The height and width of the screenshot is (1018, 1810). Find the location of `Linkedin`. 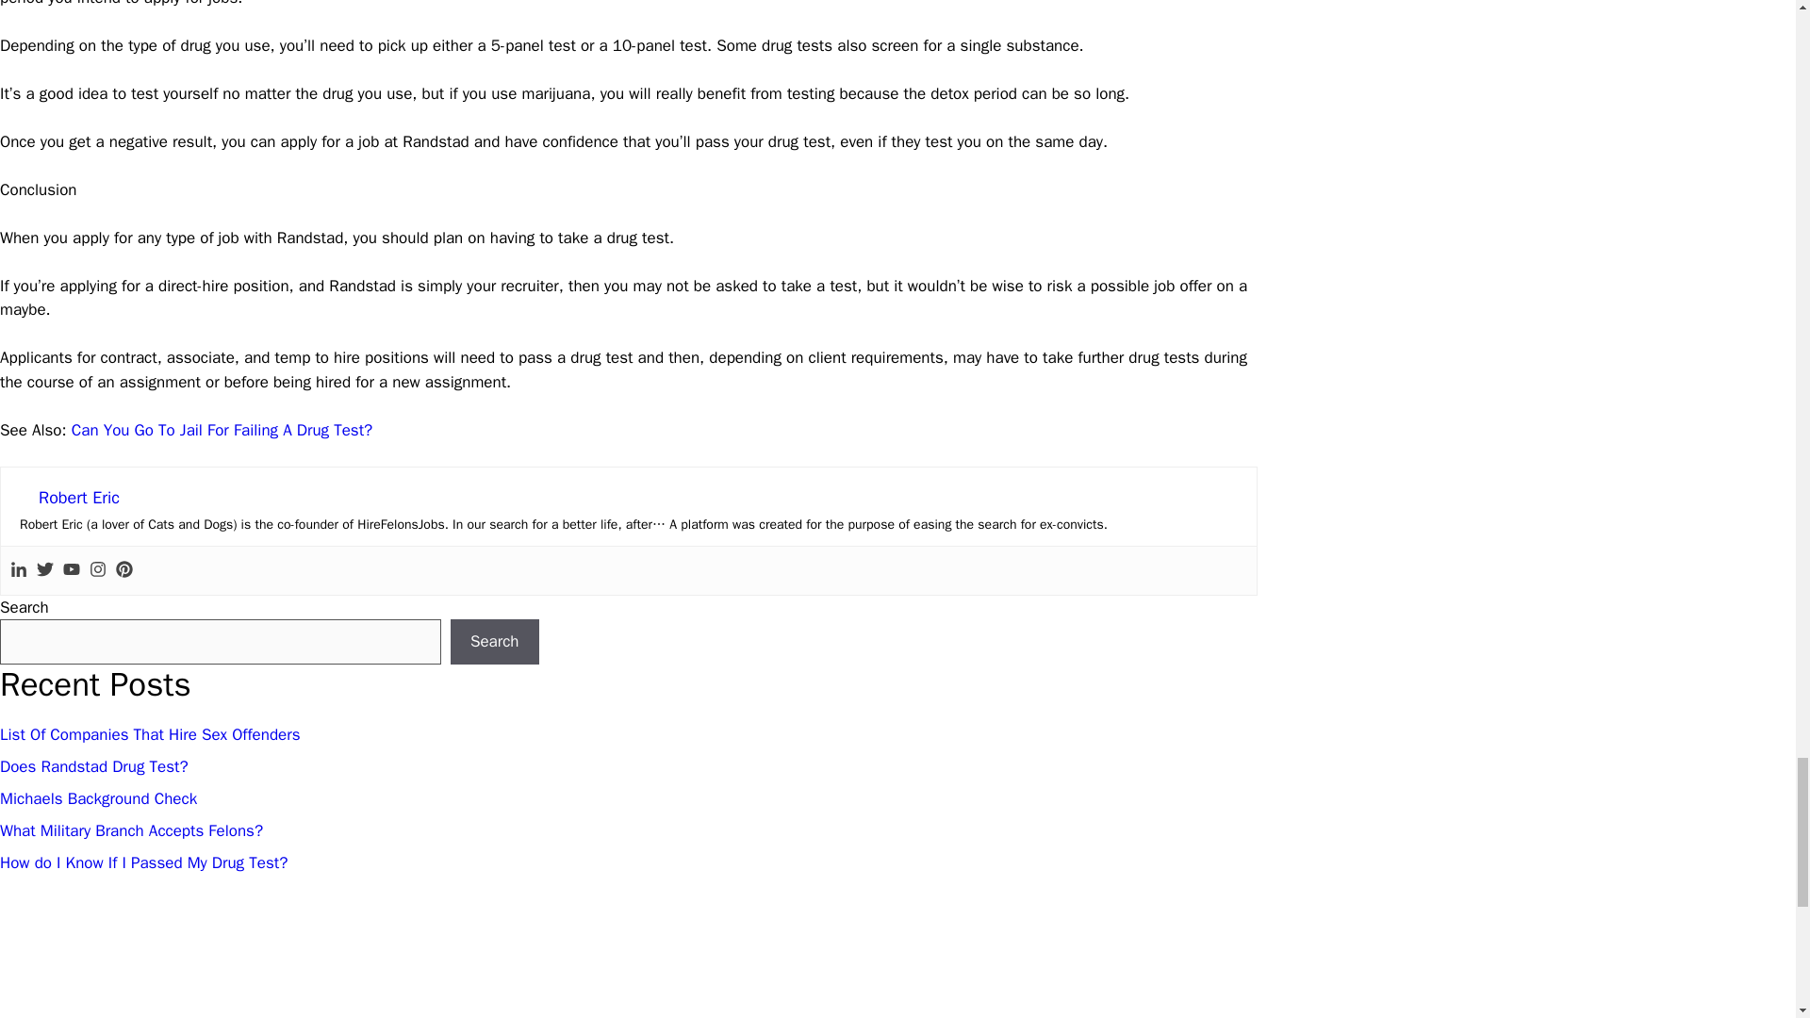

Linkedin is located at coordinates (19, 570).